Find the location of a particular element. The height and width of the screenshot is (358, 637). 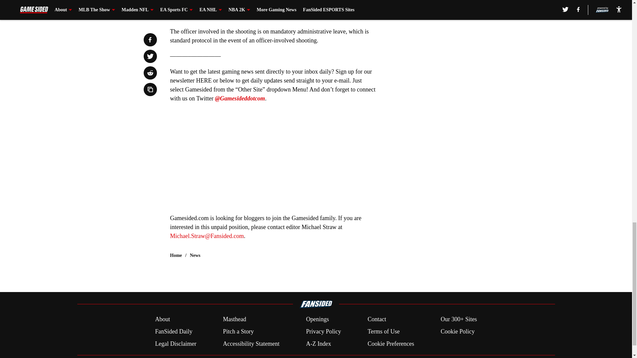

Masthead is located at coordinates (234, 320).